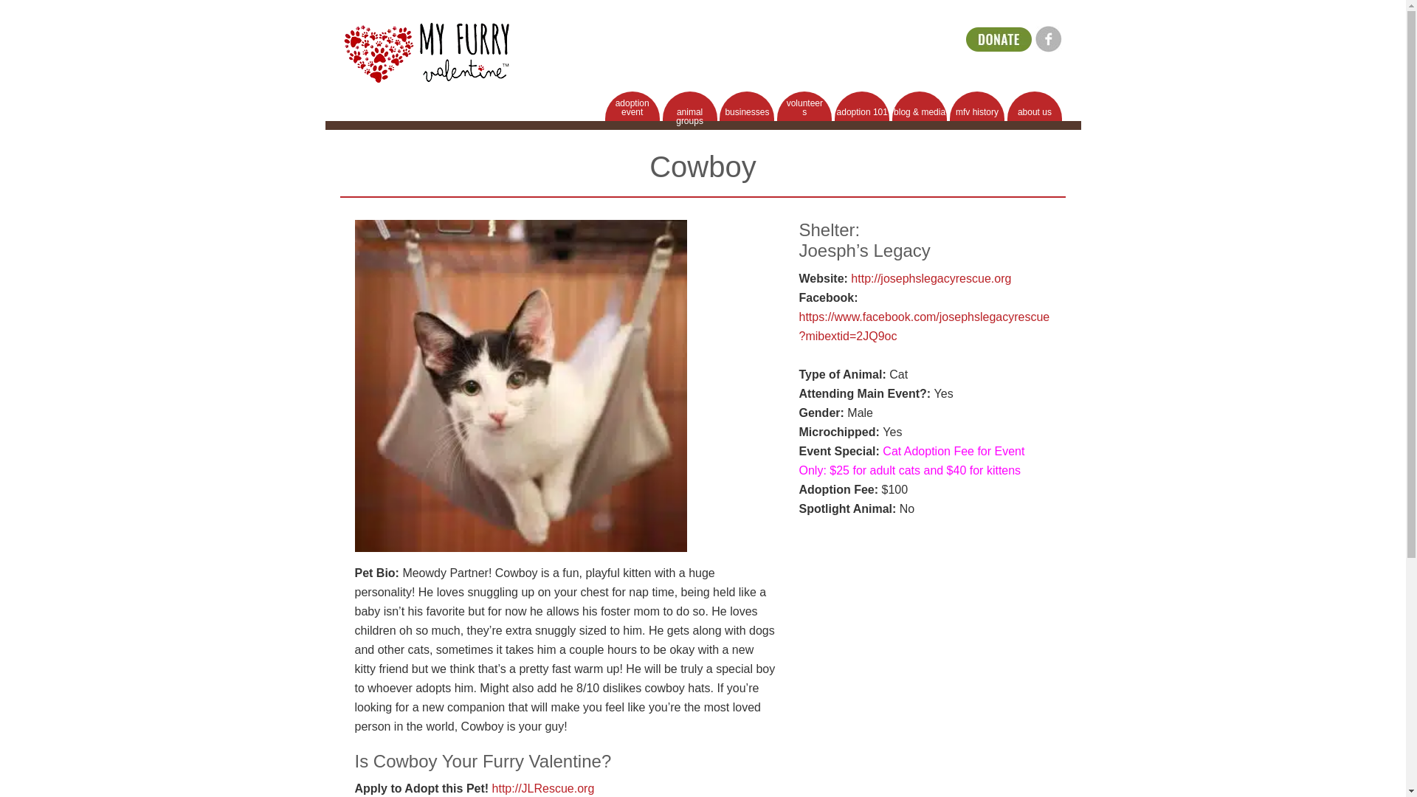  I want to click on mfv history, so click(977, 106).